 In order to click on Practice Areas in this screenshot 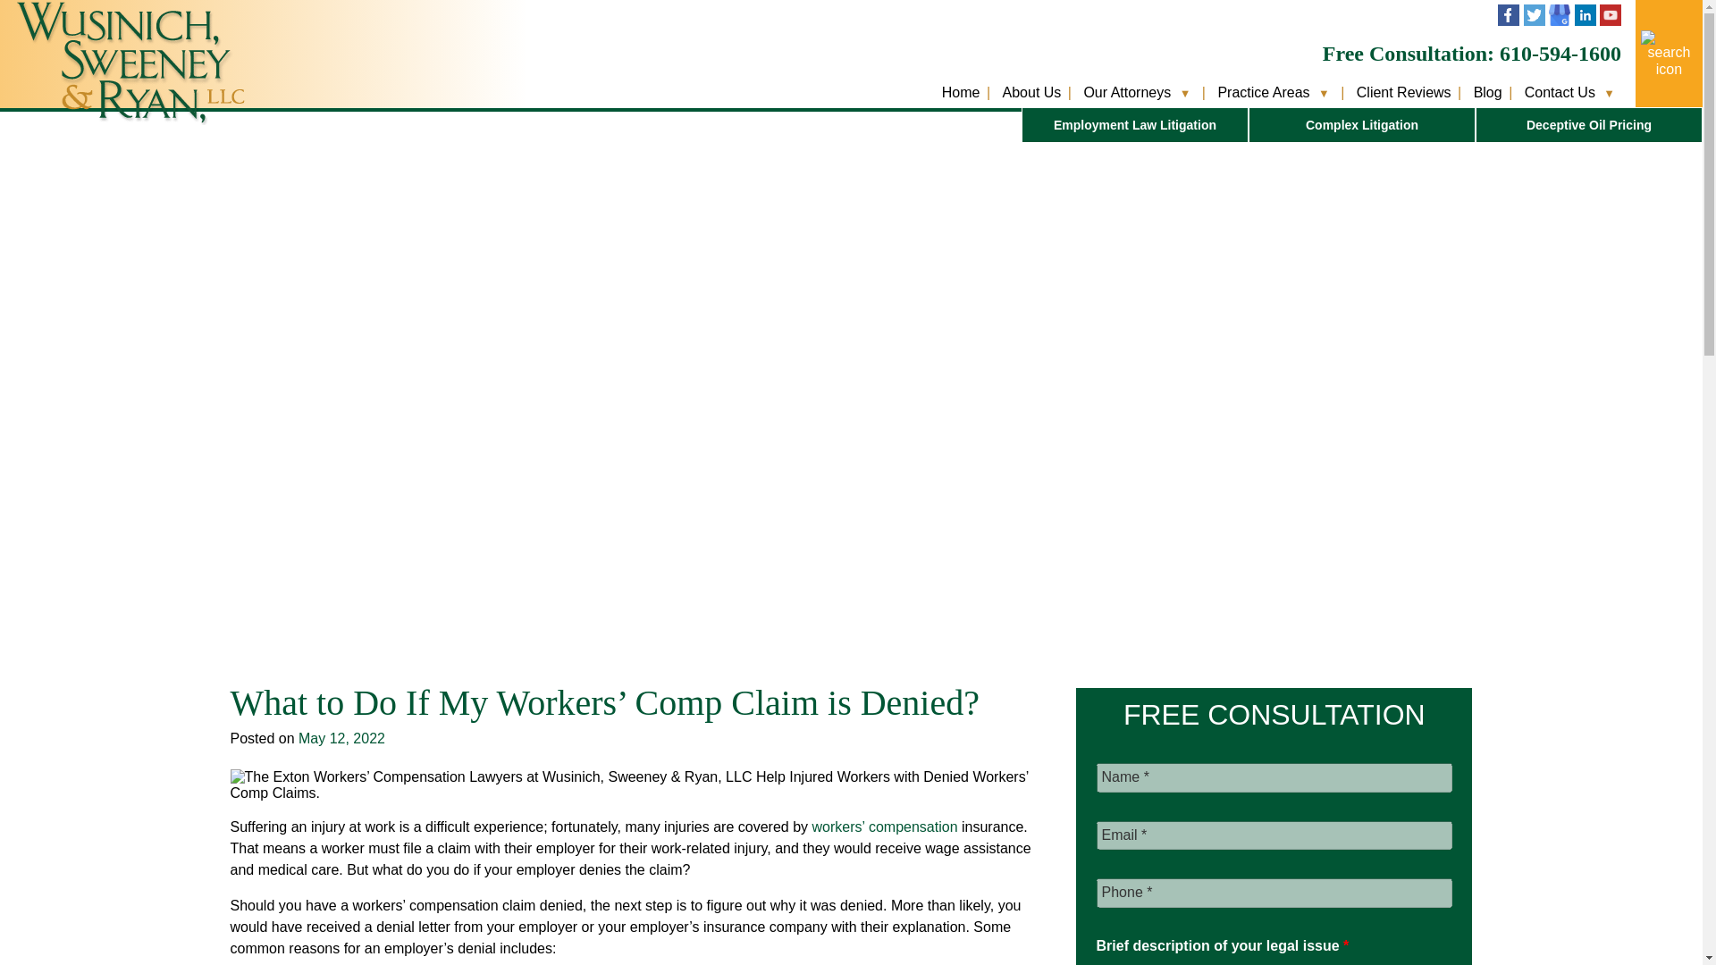, I will do `click(1262, 105)`.